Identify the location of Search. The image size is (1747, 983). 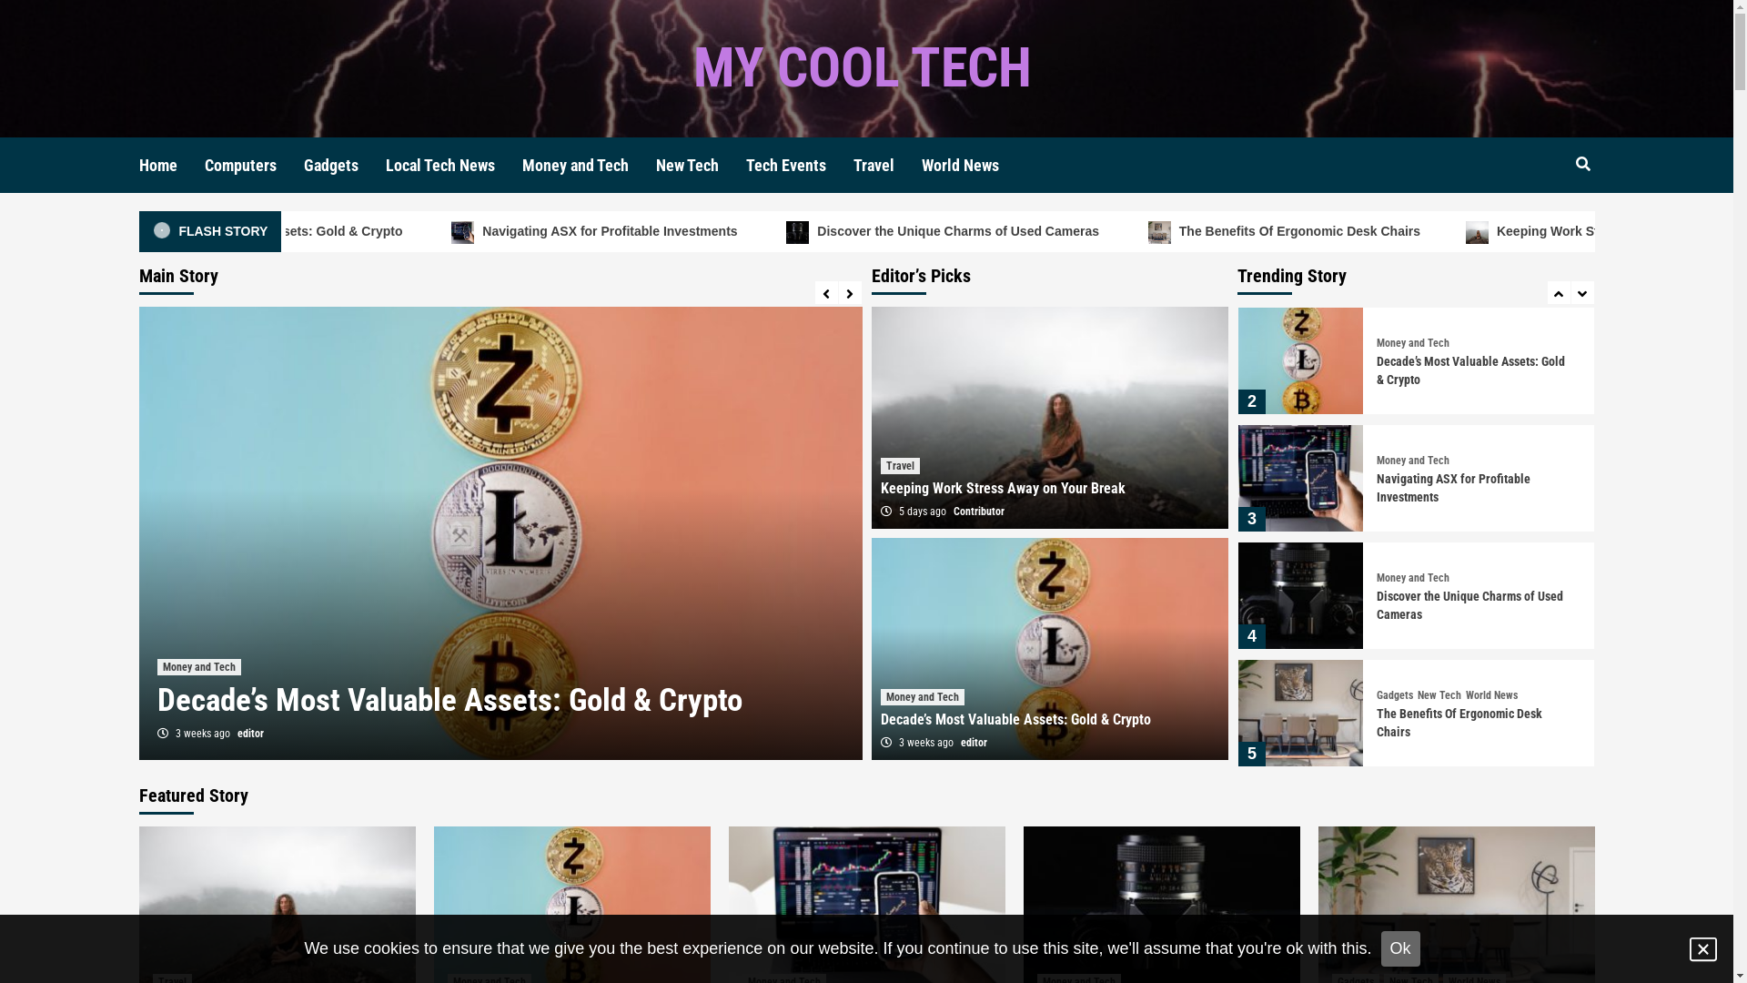
(1541, 224).